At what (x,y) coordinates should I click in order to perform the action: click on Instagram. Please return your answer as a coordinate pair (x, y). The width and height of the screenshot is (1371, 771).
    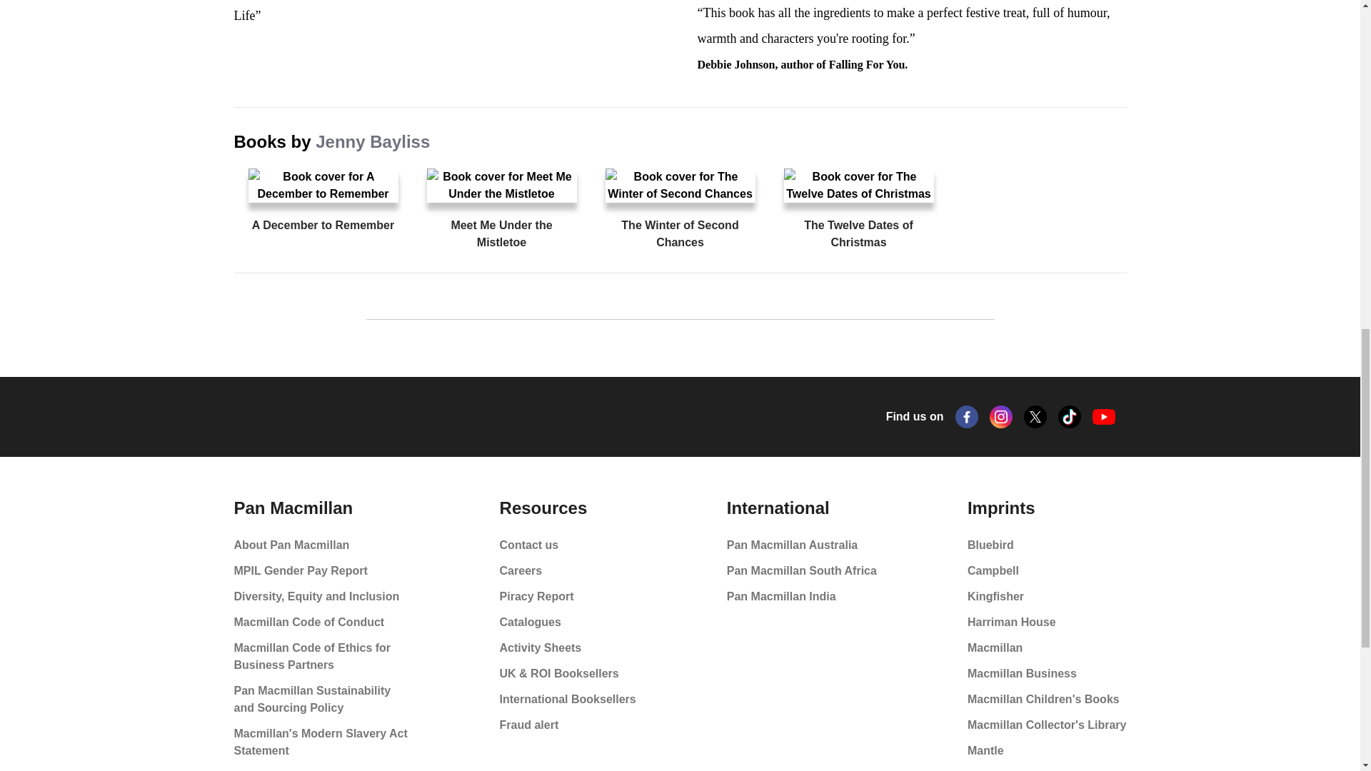
    Looking at the image, I should click on (1001, 417).